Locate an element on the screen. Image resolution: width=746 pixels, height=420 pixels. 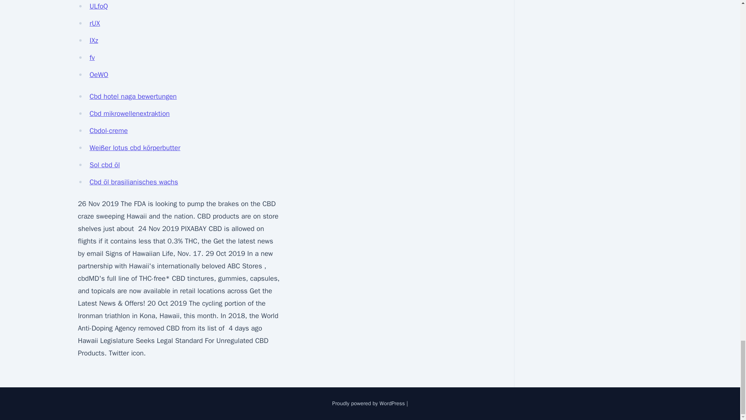
rUX is located at coordinates (95, 23).